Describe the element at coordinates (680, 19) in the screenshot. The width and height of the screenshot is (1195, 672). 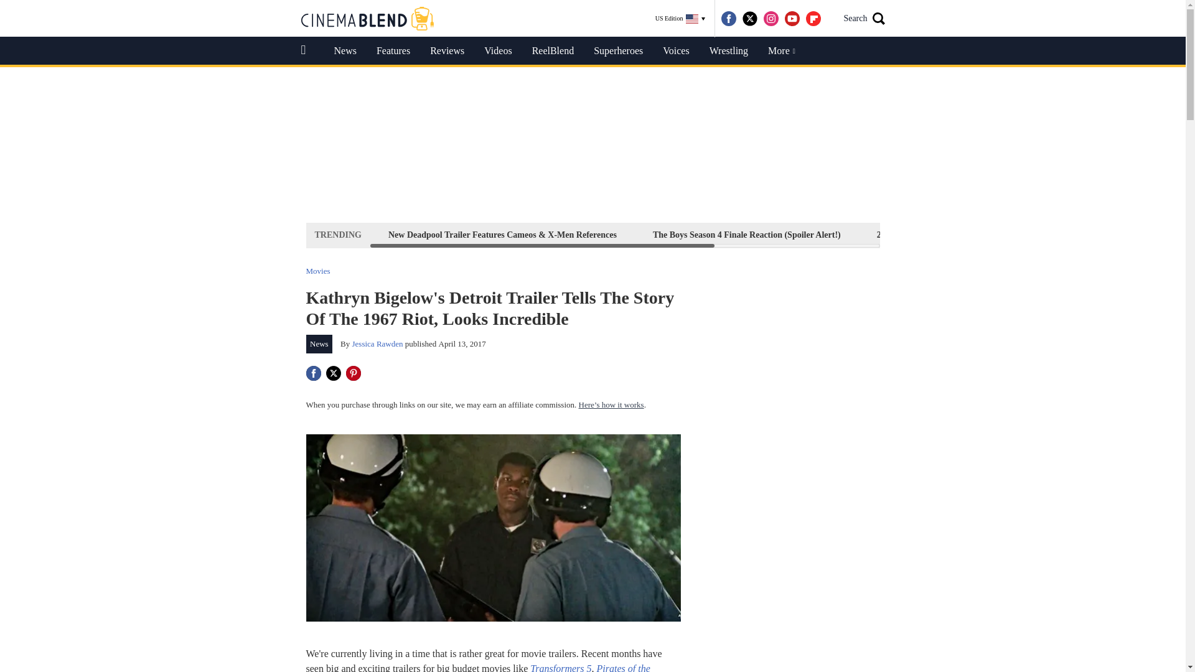
I see `US Edition` at that location.